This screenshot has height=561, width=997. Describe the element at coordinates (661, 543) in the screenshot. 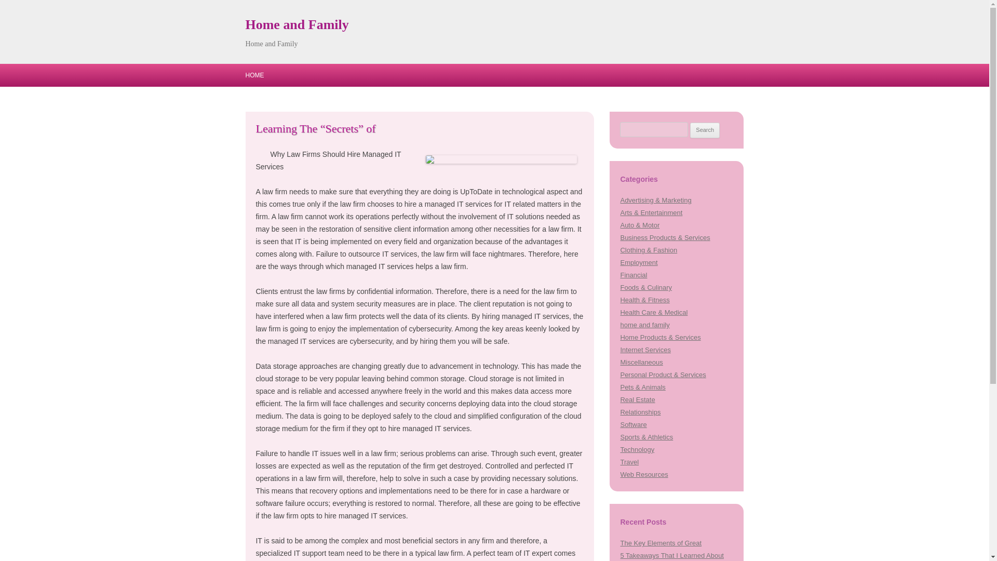

I see `The Key Elements of Great` at that location.